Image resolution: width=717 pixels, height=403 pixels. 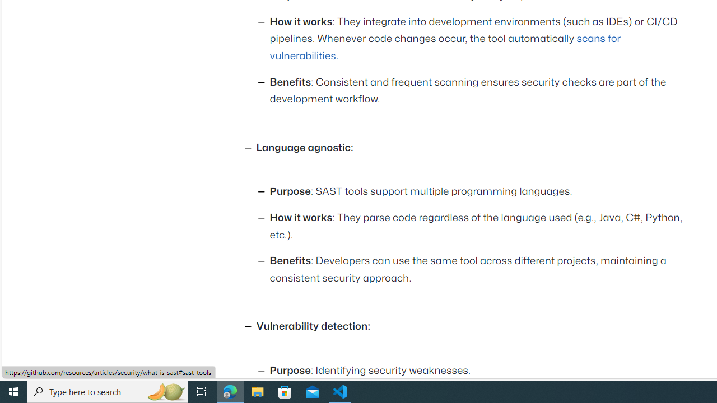 I want to click on Purpose: Identifying security weaknesses., so click(x=479, y=371).